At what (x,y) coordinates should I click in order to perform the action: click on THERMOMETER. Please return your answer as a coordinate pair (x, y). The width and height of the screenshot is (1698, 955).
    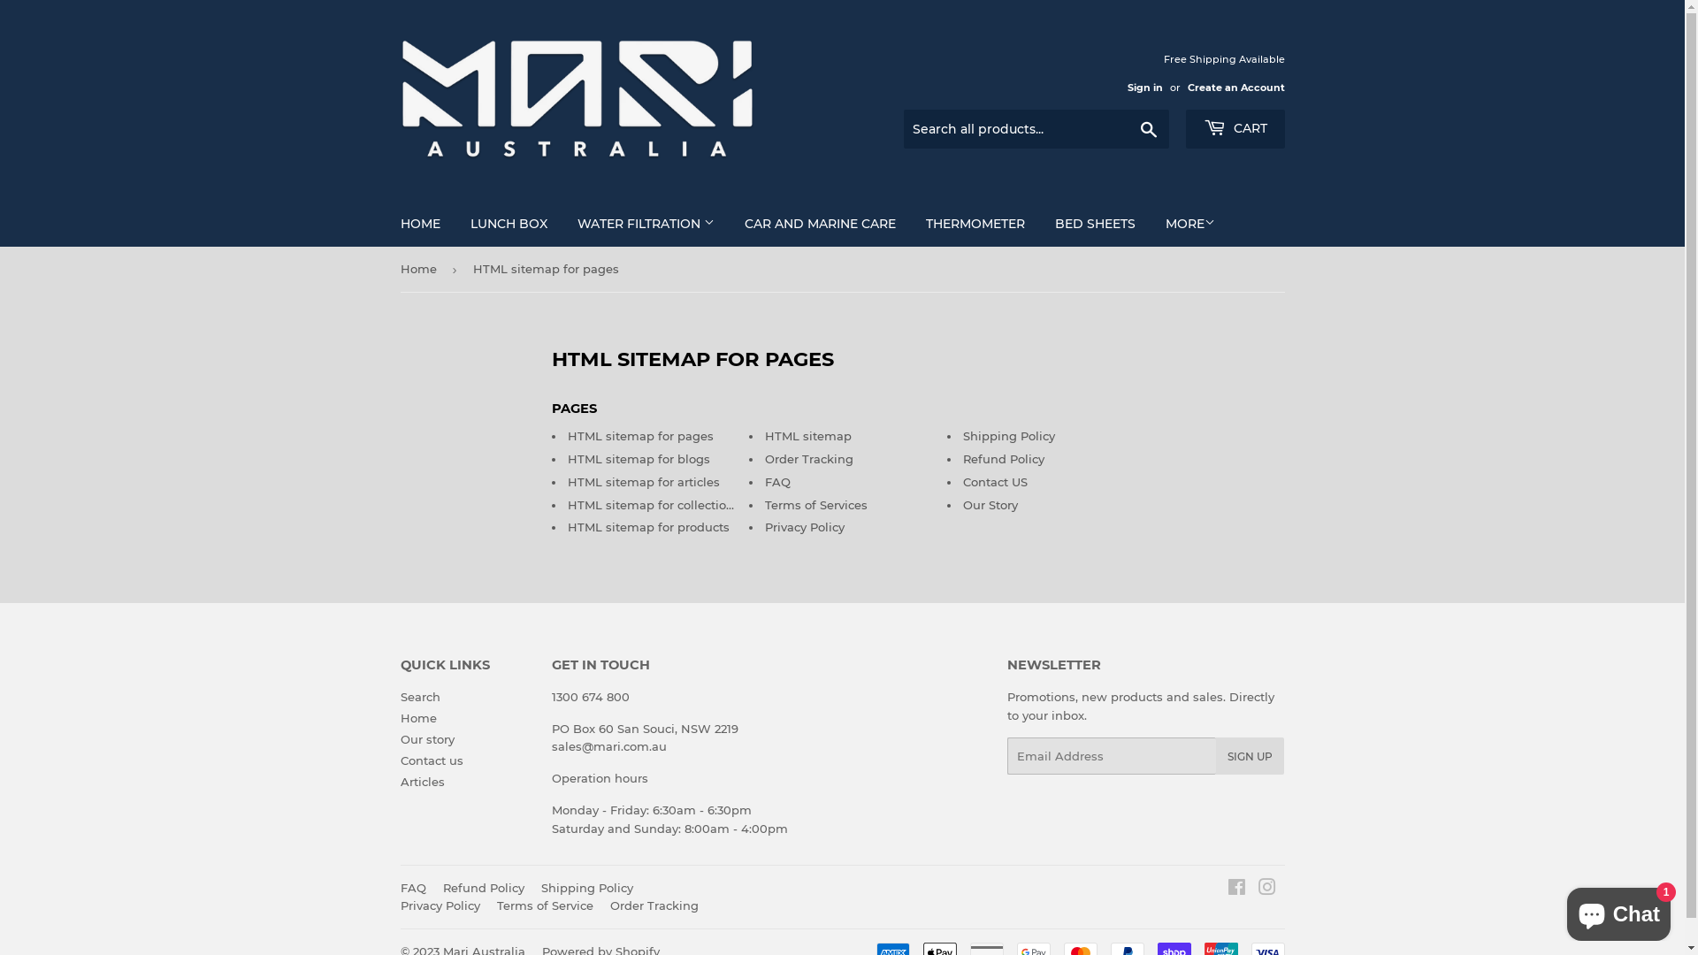
    Looking at the image, I should click on (975, 224).